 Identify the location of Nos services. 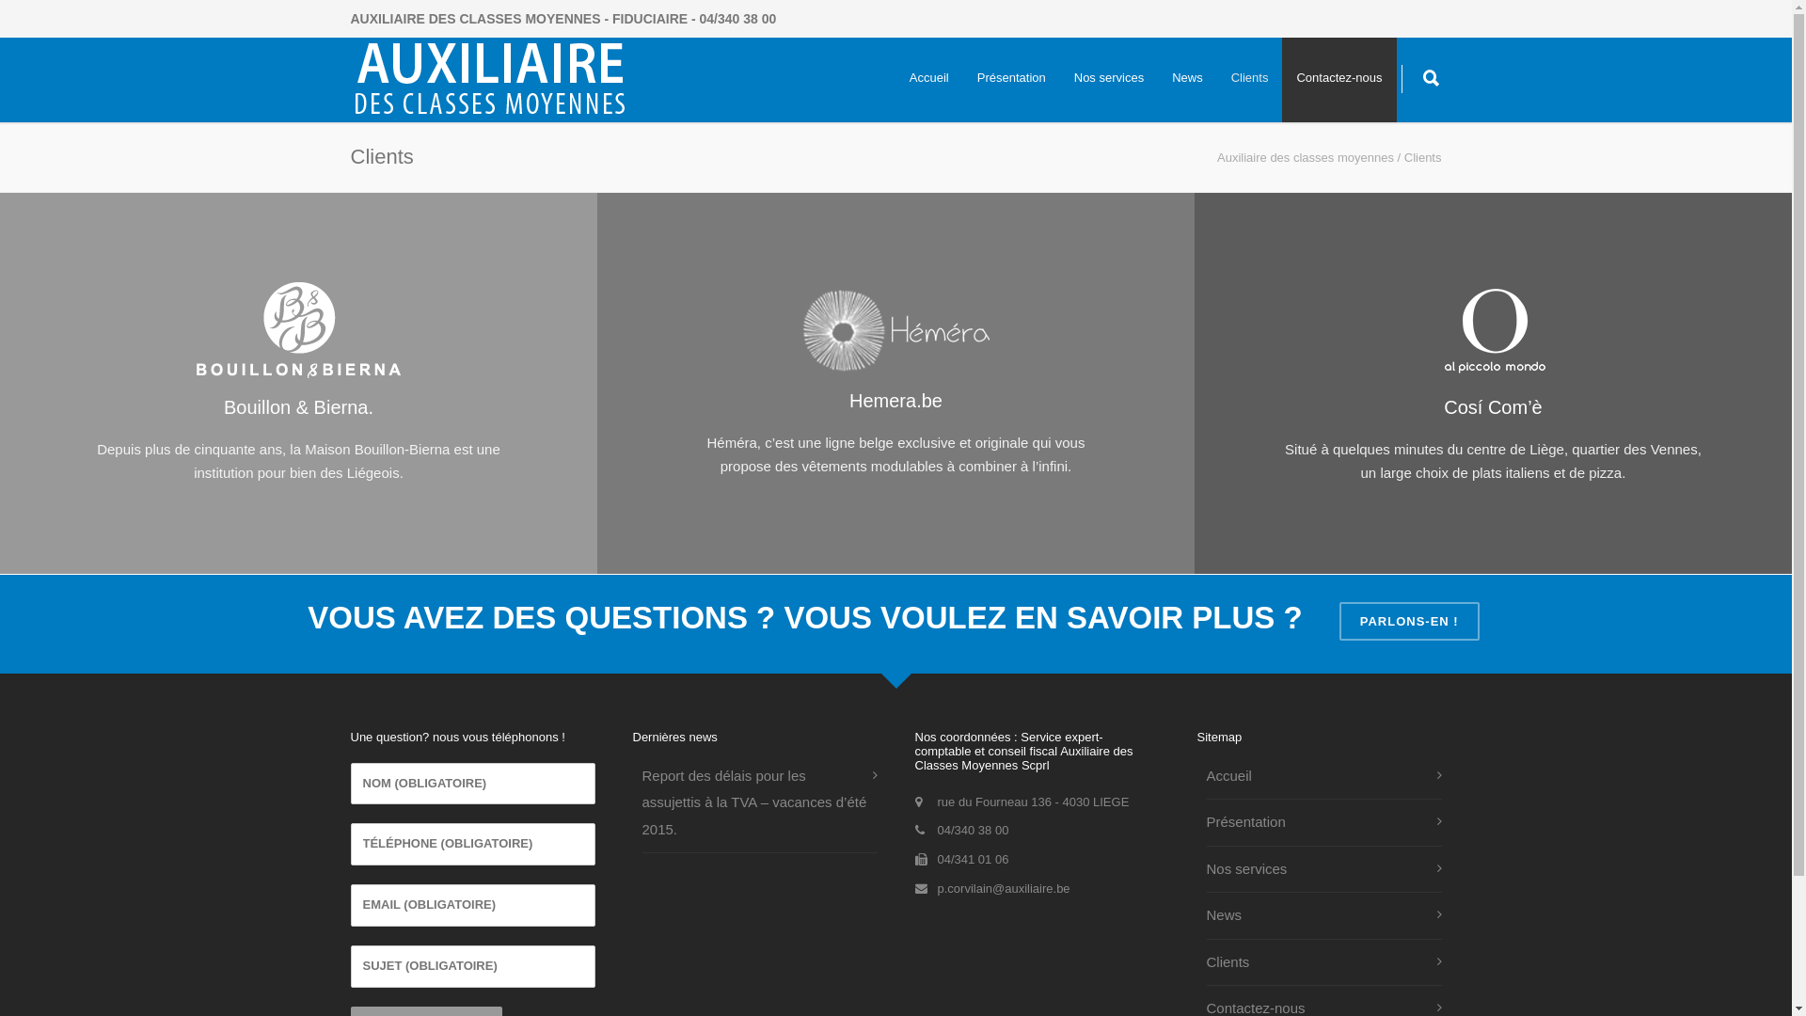
(1109, 77).